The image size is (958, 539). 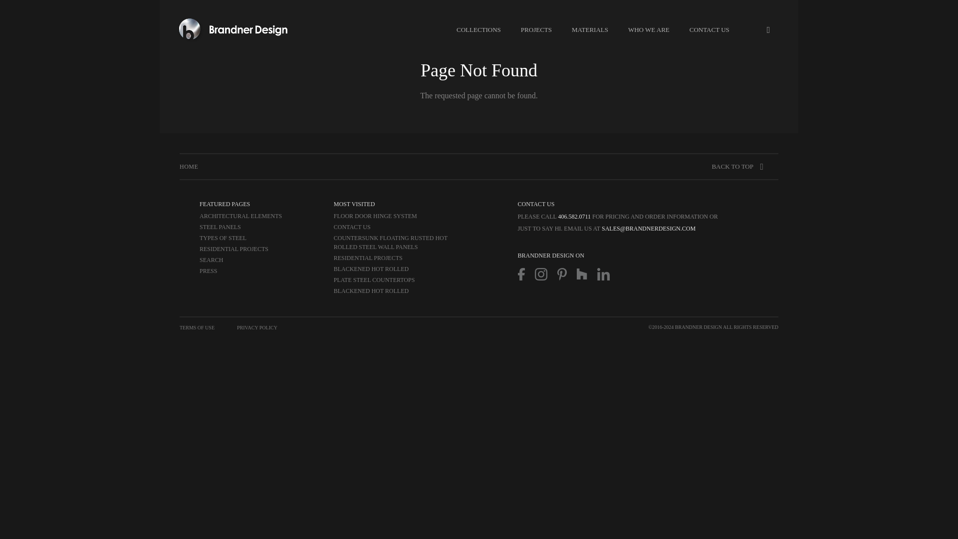 I want to click on WHO WE ARE, so click(x=649, y=29).